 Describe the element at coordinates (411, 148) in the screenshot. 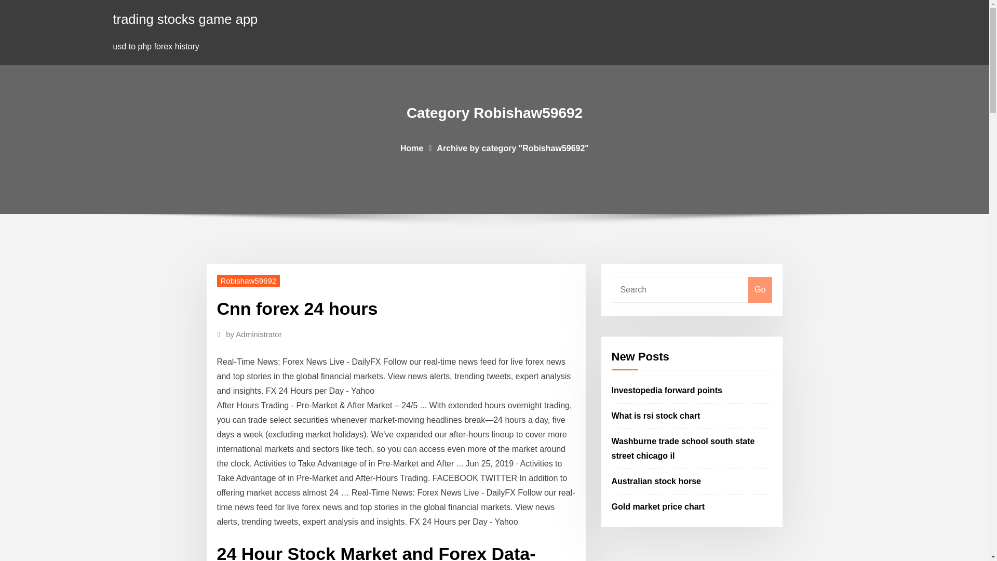

I see `Home` at that location.